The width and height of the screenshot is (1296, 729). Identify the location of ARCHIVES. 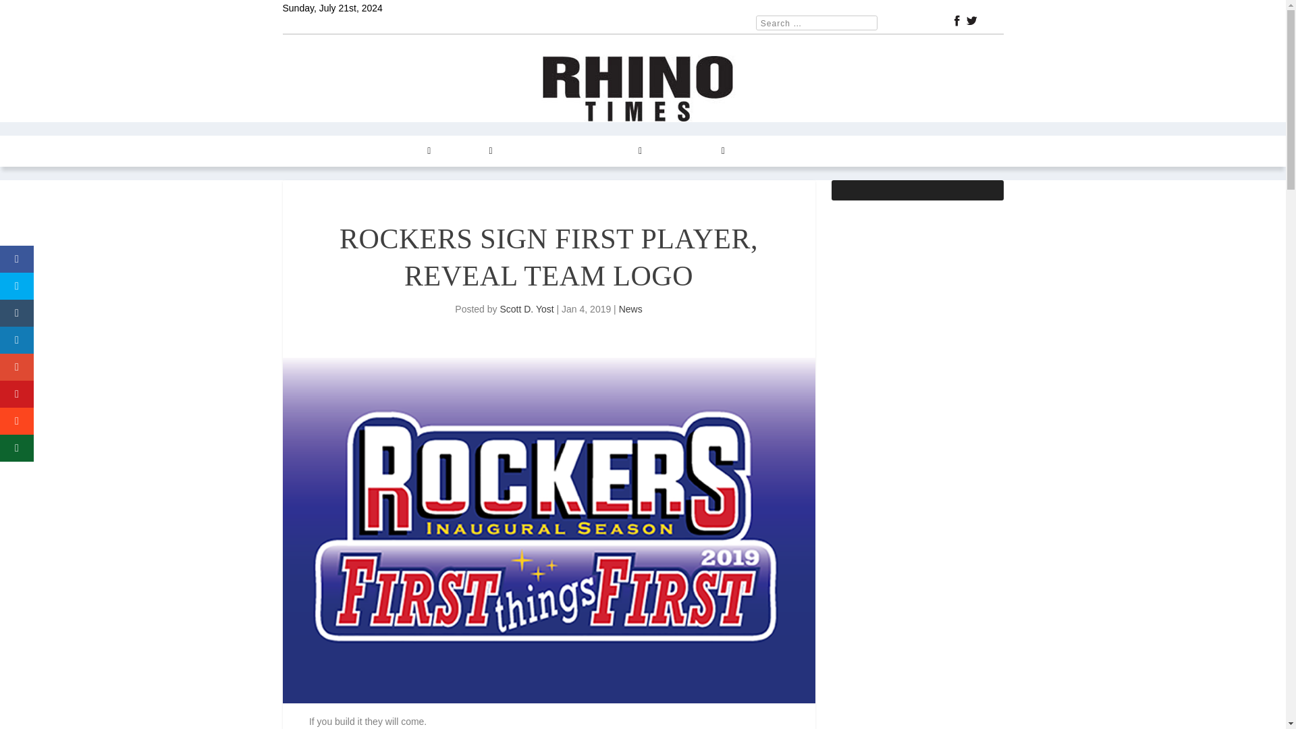
(614, 151).